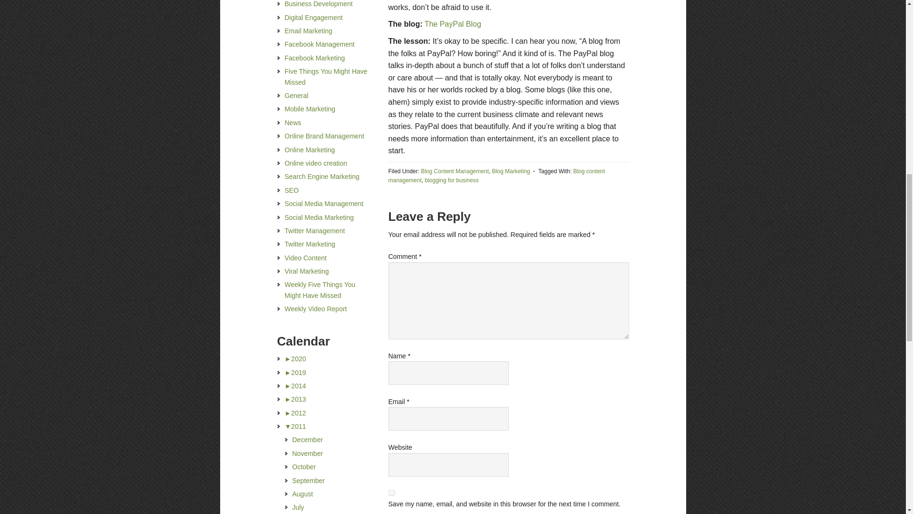 Image resolution: width=913 pixels, height=514 pixels. What do you see at coordinates (318, 4) in the screenshot?
I see `Business Development` at bounding box center [318, 4].